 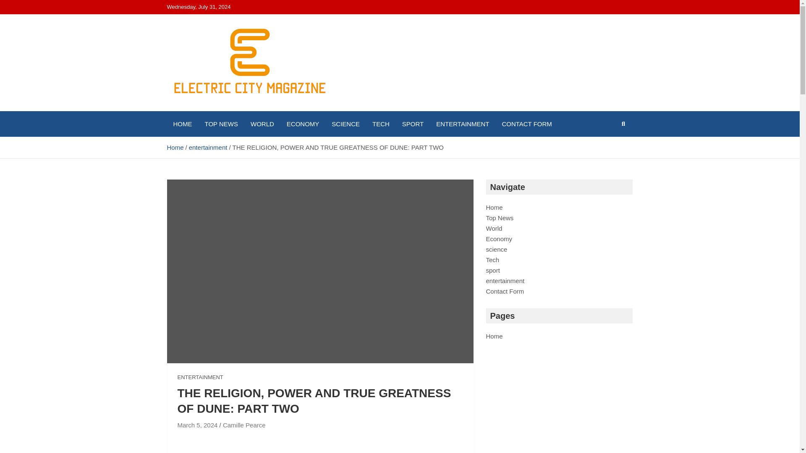 What do you see at coordinates (494, 228) in the screenshot?
I see `World` at bounding box center [494, 228].